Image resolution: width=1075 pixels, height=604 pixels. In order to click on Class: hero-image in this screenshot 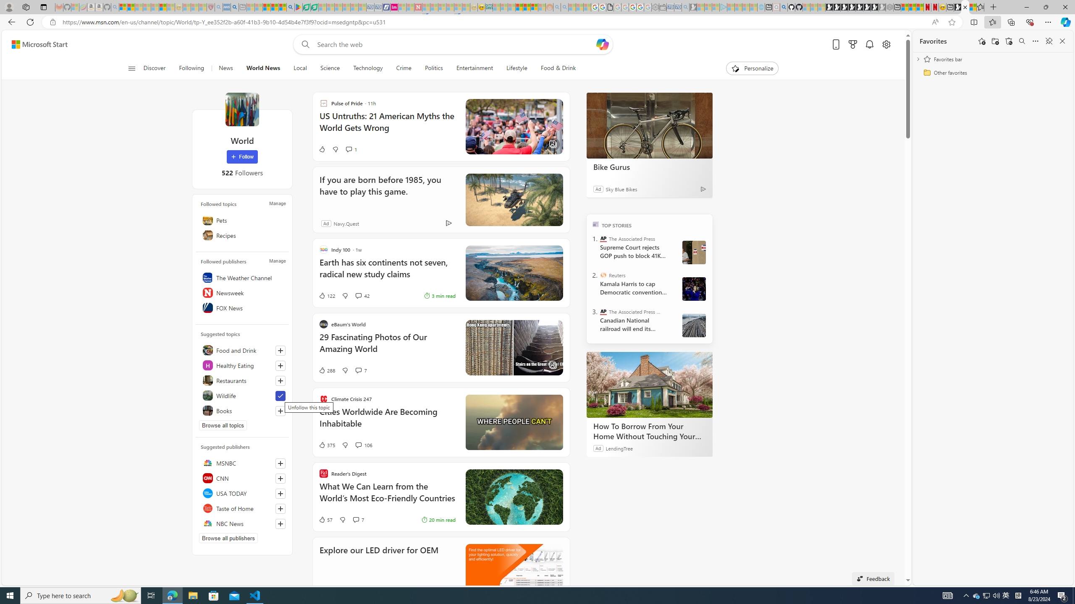, I will do `click(514, 422)`.